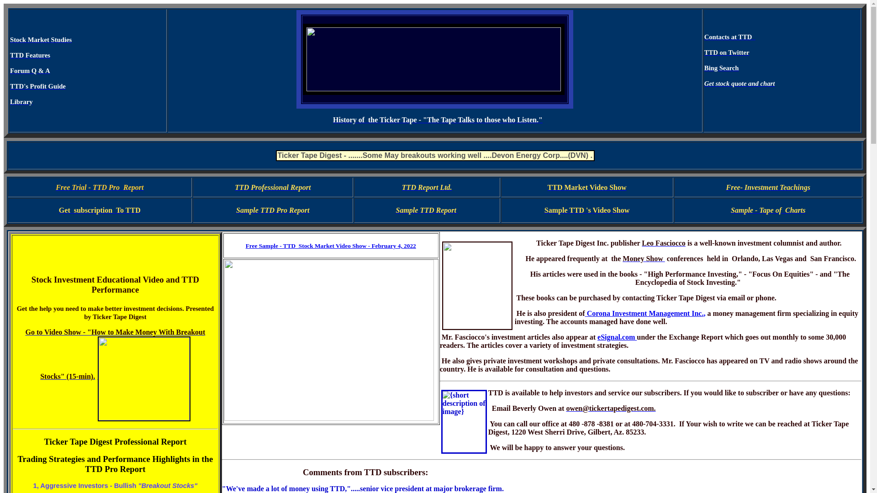  I want to click on Contacts at TTD, so click(729, 37).